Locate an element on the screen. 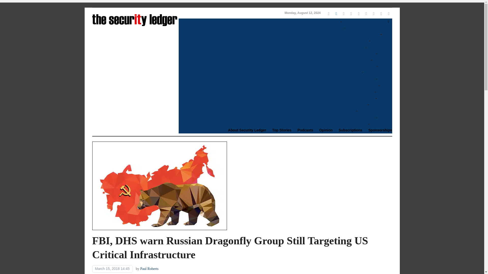 Image resolution: width=488 pixels, height=274 pixels. Threats is located at coordinates (387, 66).